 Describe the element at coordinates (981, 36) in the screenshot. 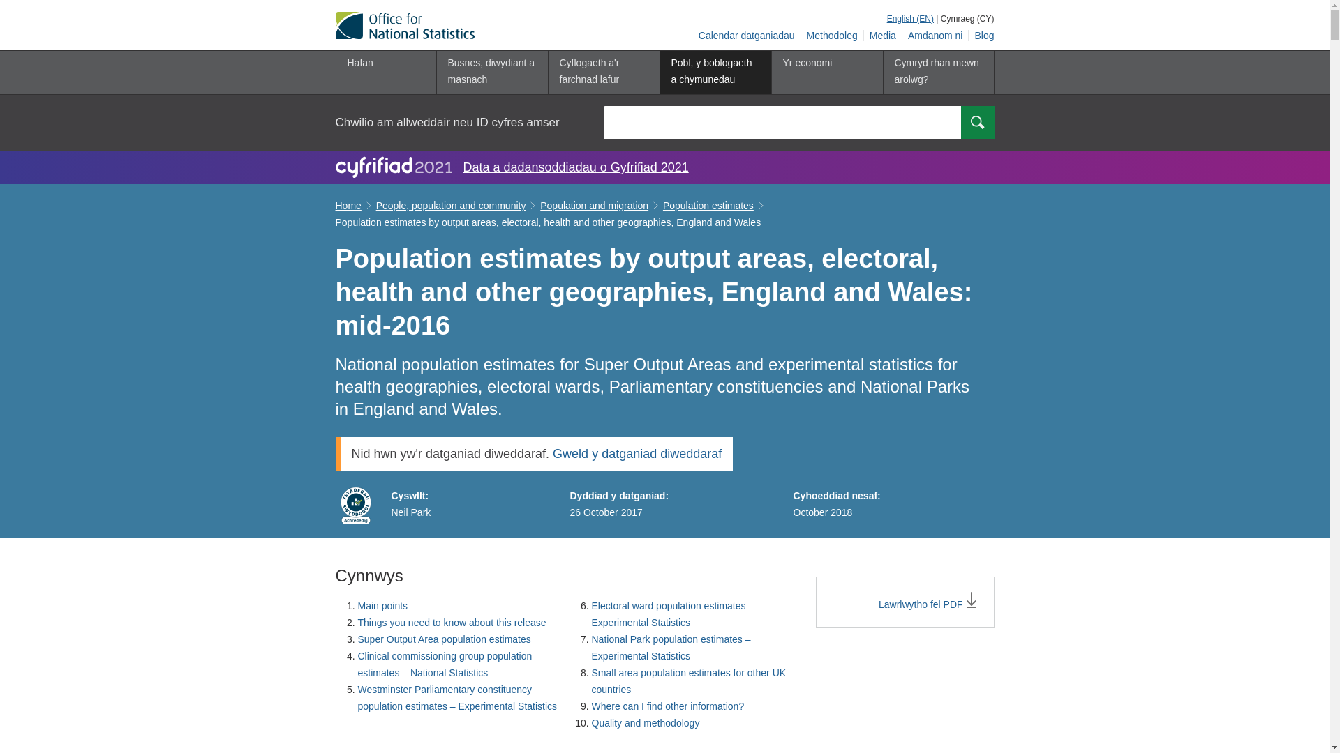

I see `Blog` at that location.